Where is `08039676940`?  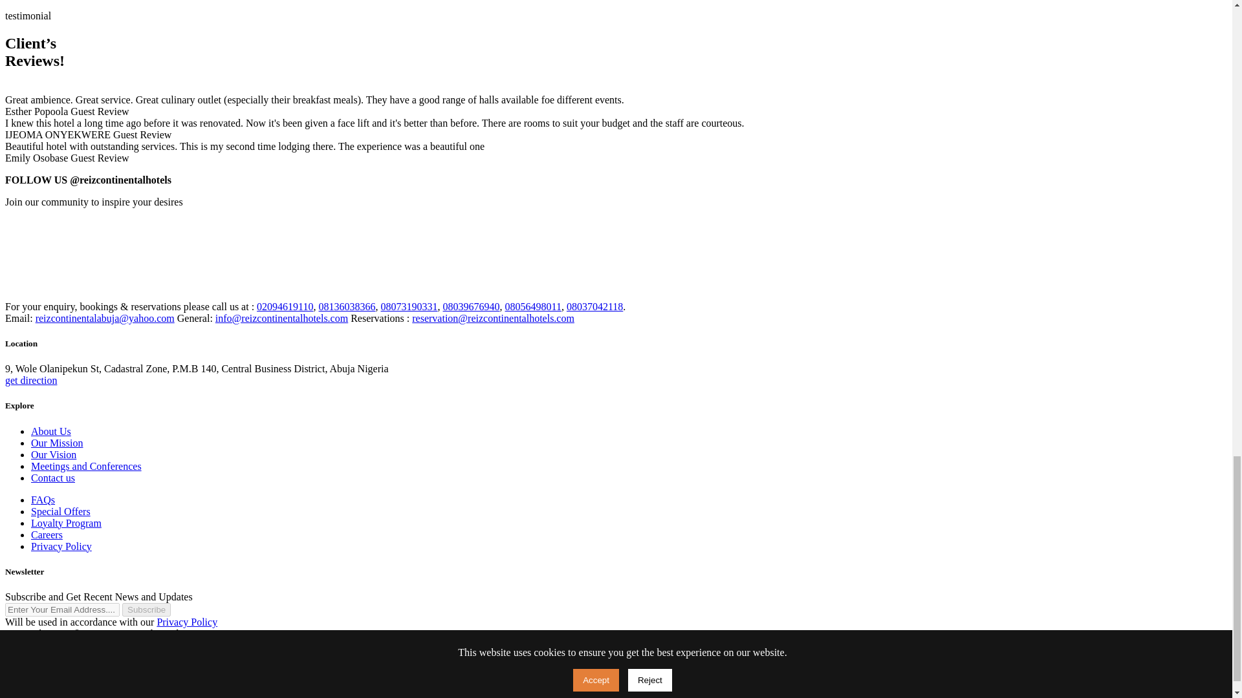
08039676940 is located at coordinates (472, 306).